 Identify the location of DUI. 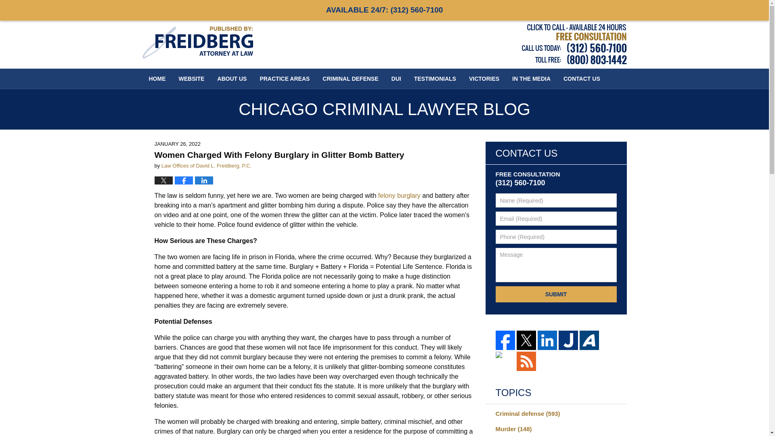
(396, 78).